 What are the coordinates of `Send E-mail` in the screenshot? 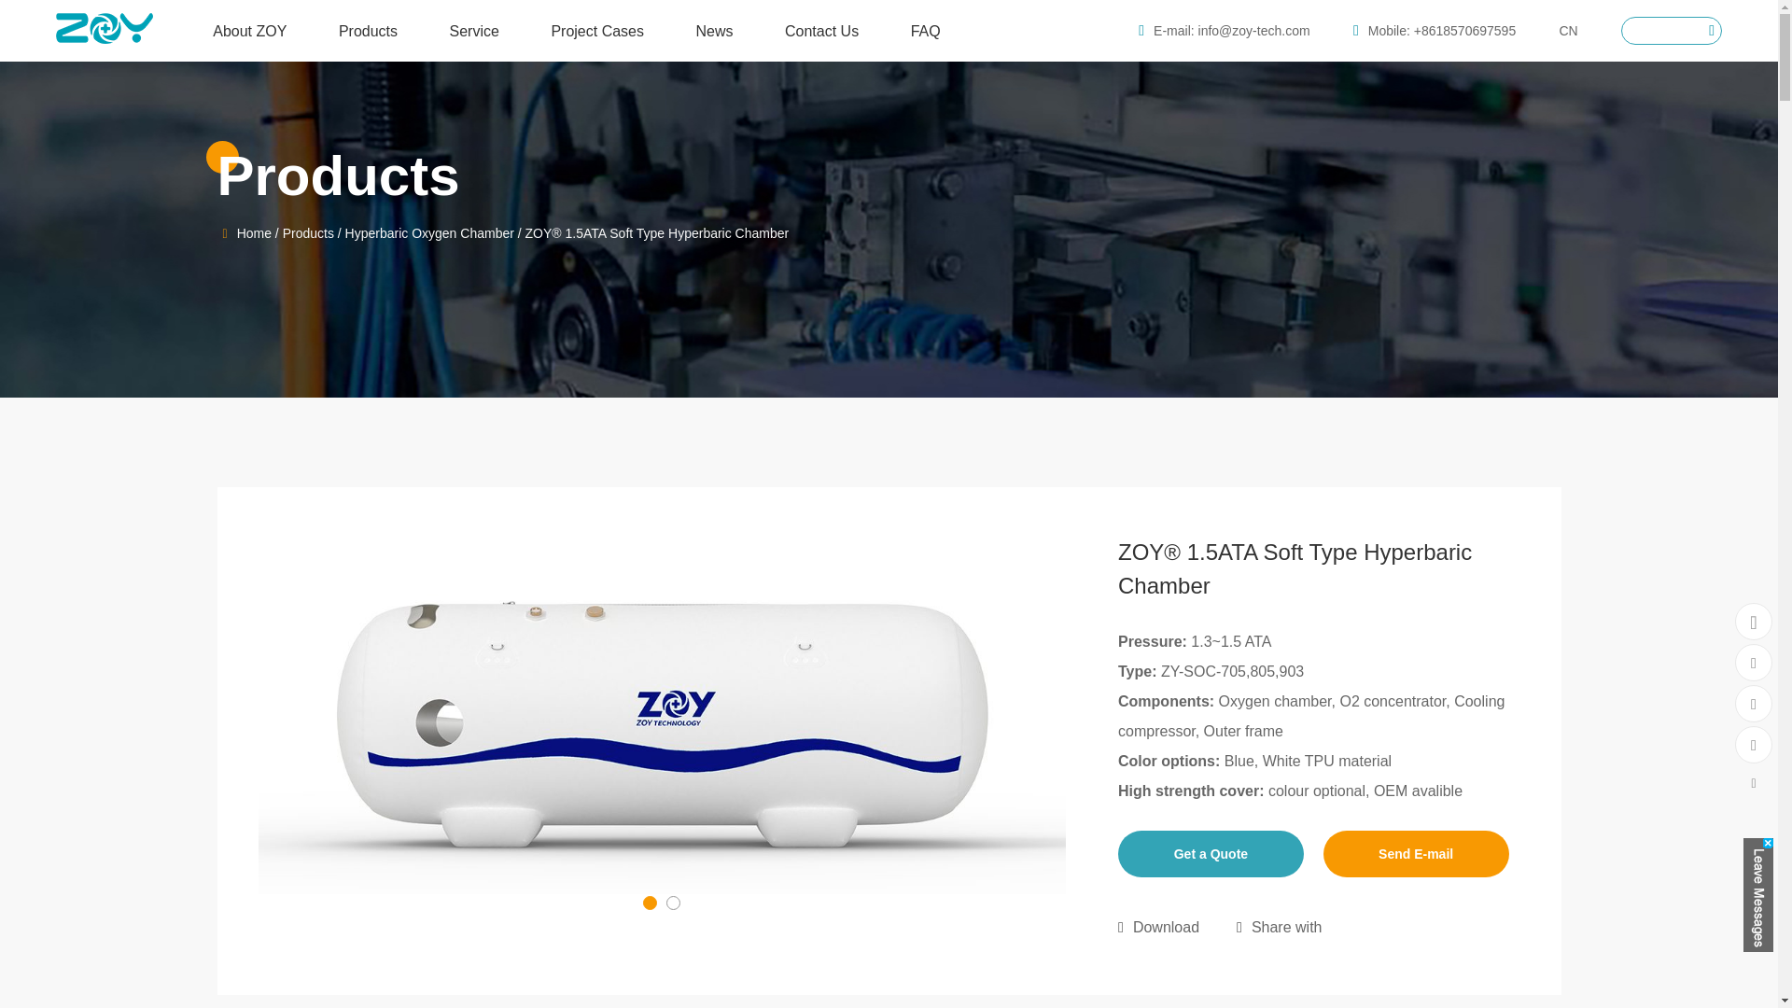 It's located at (1416, 853).